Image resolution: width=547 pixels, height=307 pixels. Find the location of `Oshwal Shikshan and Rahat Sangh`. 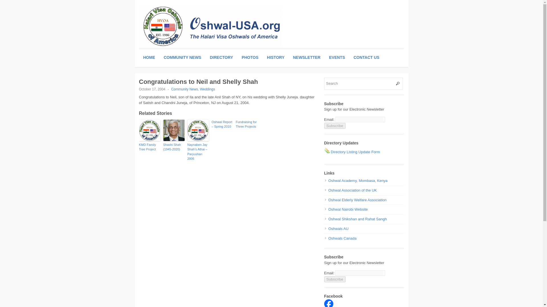

Oshwal Shikshan and Rahat Sangh is located at coordinates (357, 219).